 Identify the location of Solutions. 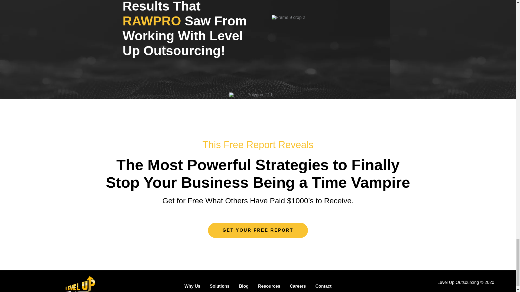
(220, 286).